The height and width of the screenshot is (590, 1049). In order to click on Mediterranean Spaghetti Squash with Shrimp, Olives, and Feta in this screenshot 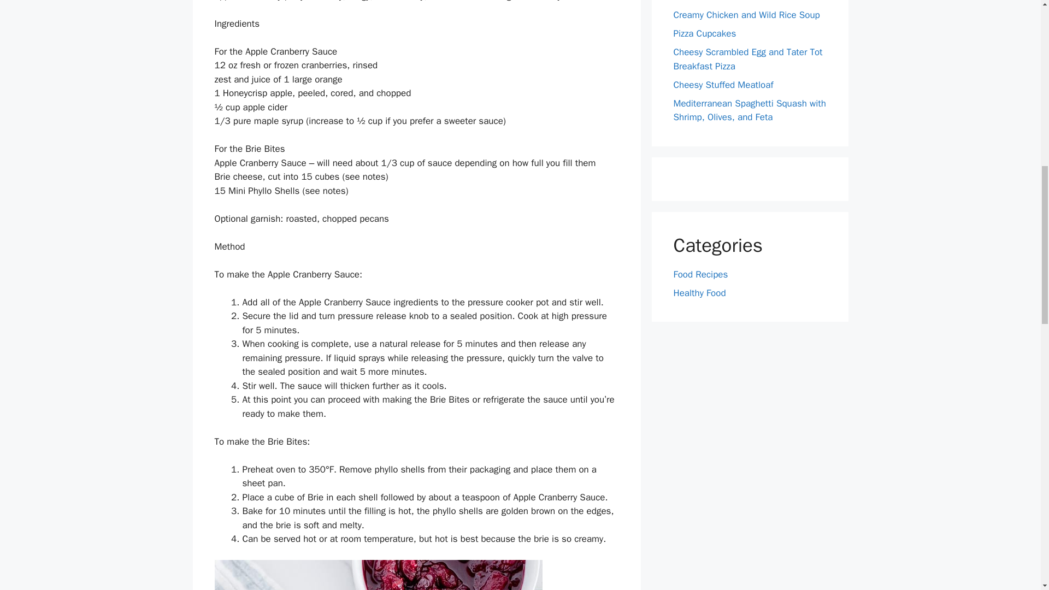, I will do `click(750, 110)`.